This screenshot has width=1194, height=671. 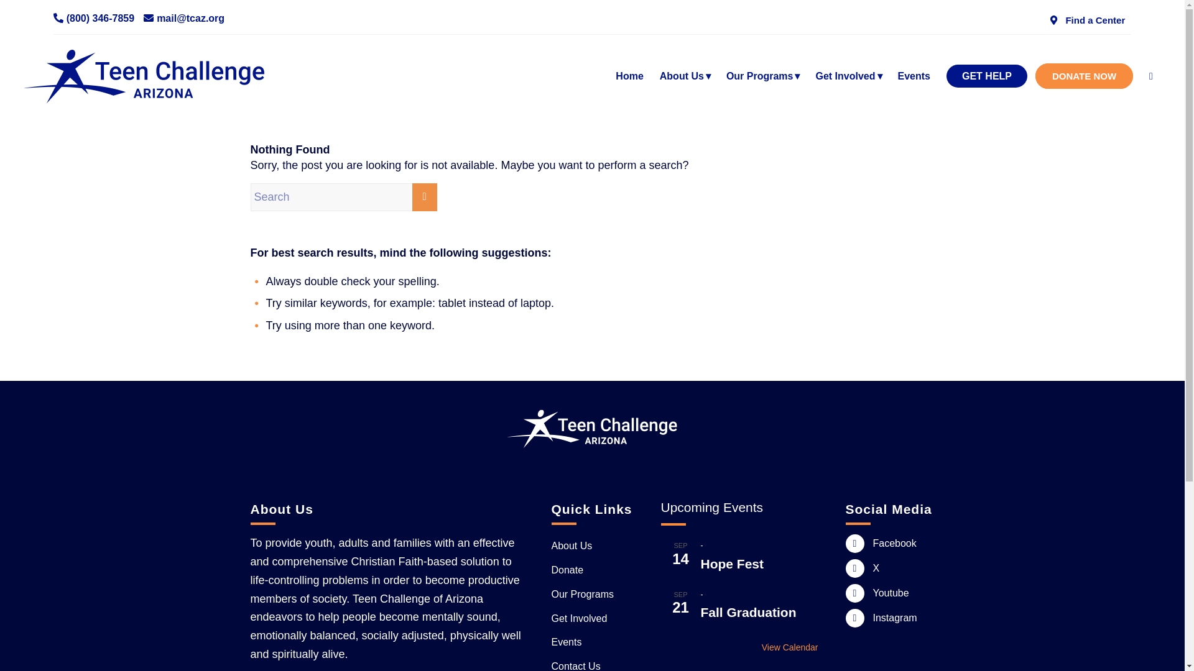 I want to click on X, so click(x=854, y=568).